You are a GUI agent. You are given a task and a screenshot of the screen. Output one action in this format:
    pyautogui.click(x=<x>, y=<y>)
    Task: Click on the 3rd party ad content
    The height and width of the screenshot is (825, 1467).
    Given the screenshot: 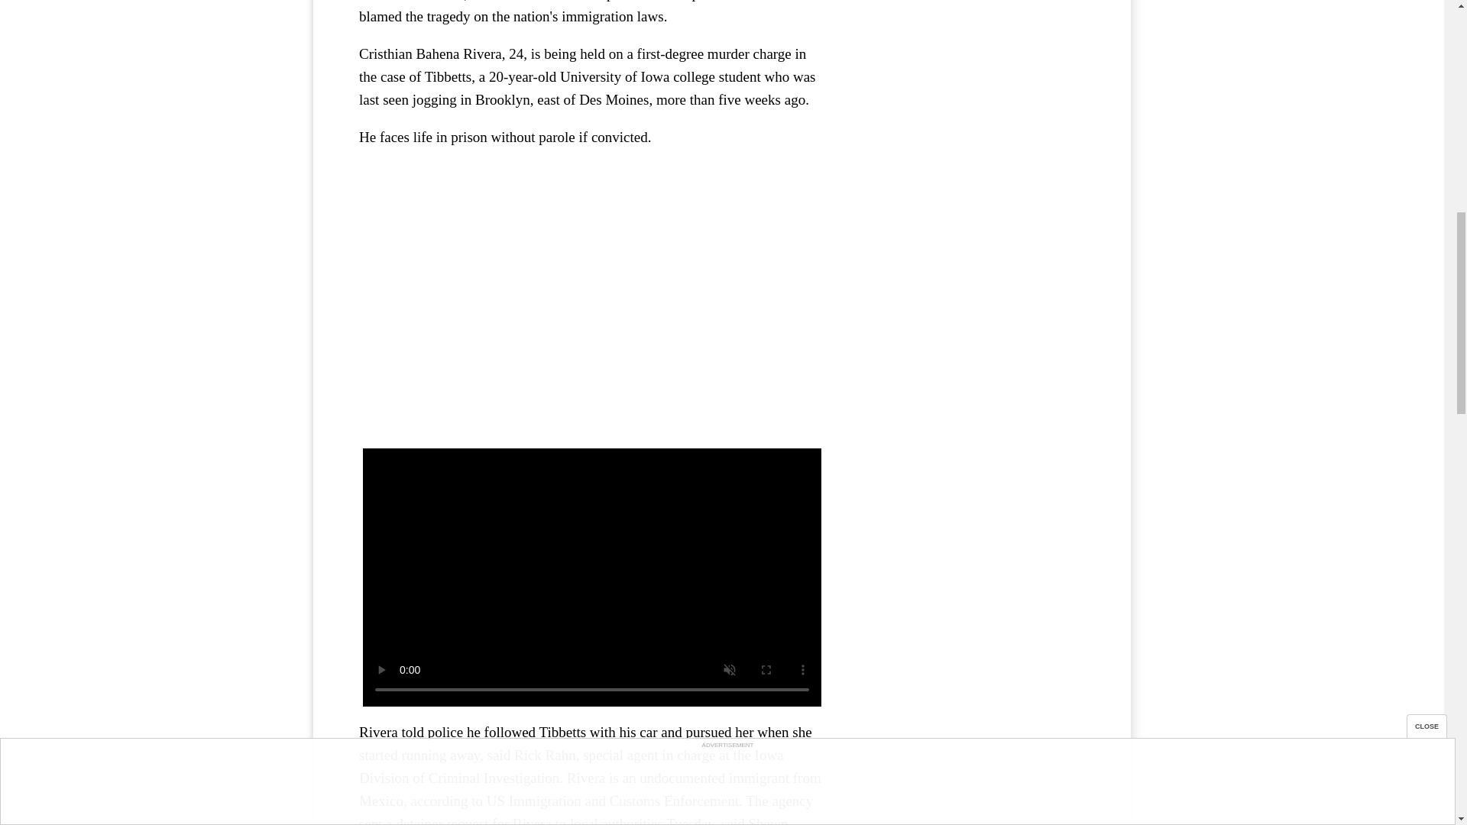 What is the action you would take?
    pyautogui.click(x=970, y=52)
    